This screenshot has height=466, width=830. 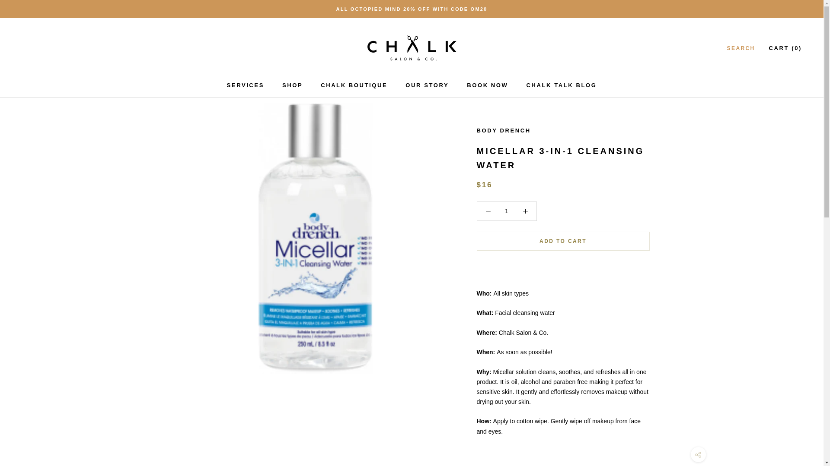 What do you see at coordinates (292, 85) in the screenshot?
I see `1` at bounding box center [292, 85].